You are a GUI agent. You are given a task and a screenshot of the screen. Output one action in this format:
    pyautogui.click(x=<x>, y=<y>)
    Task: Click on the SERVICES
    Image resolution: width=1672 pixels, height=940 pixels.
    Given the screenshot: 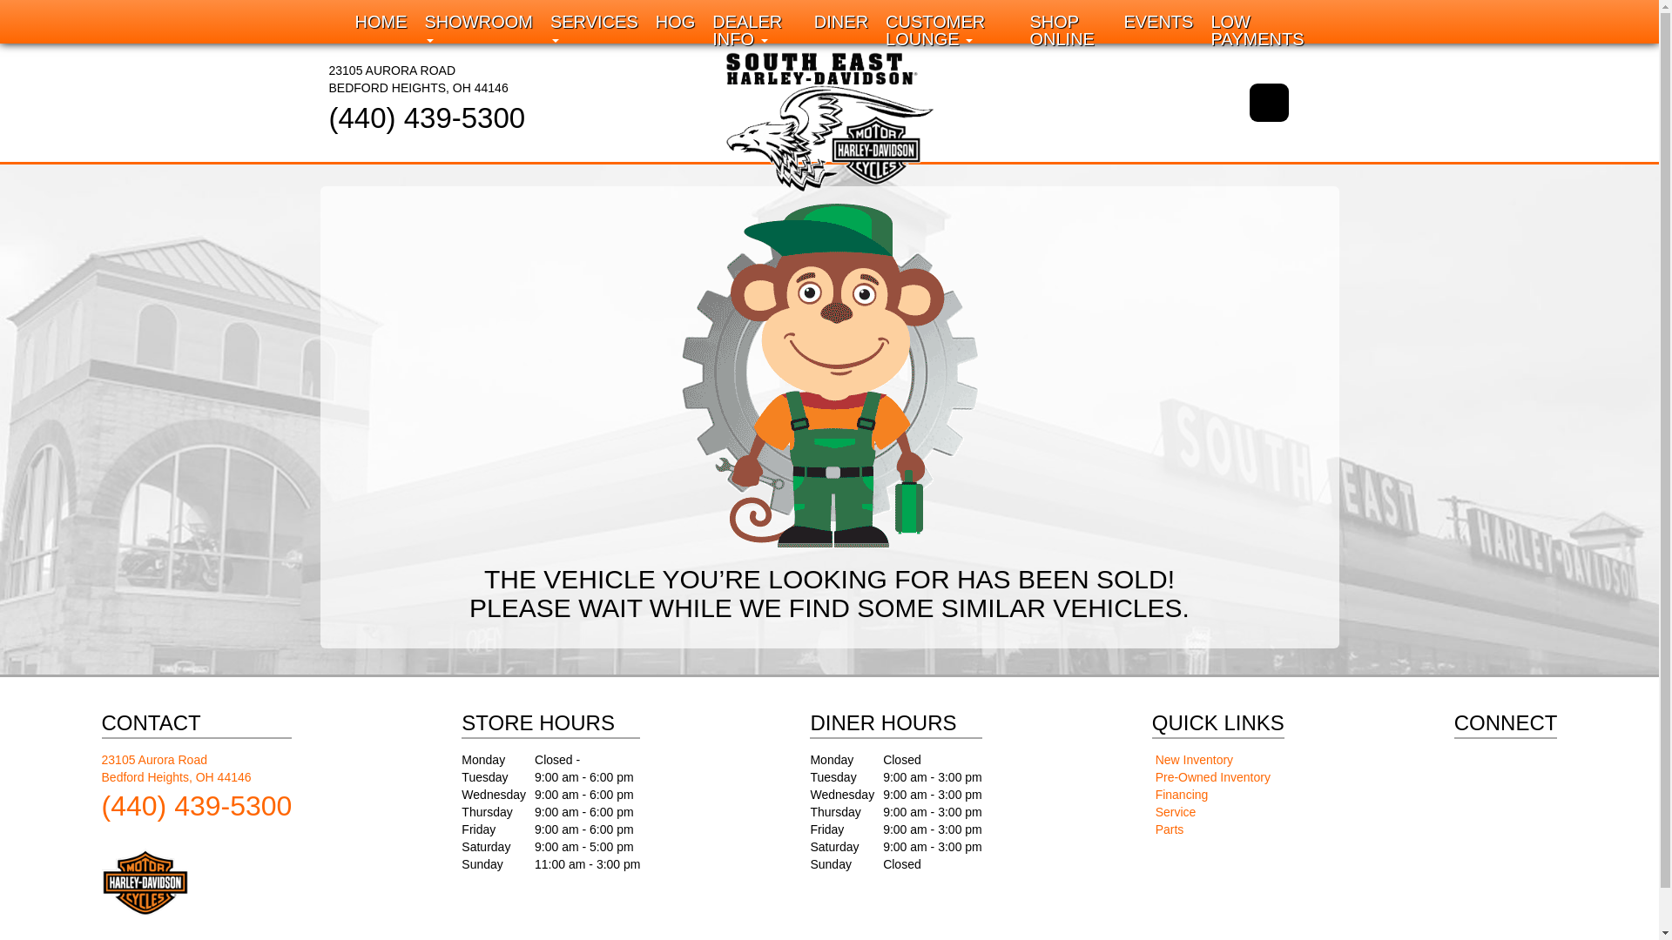 What is the action you would take?
    pyautogui.click(x=947, y=30)
    